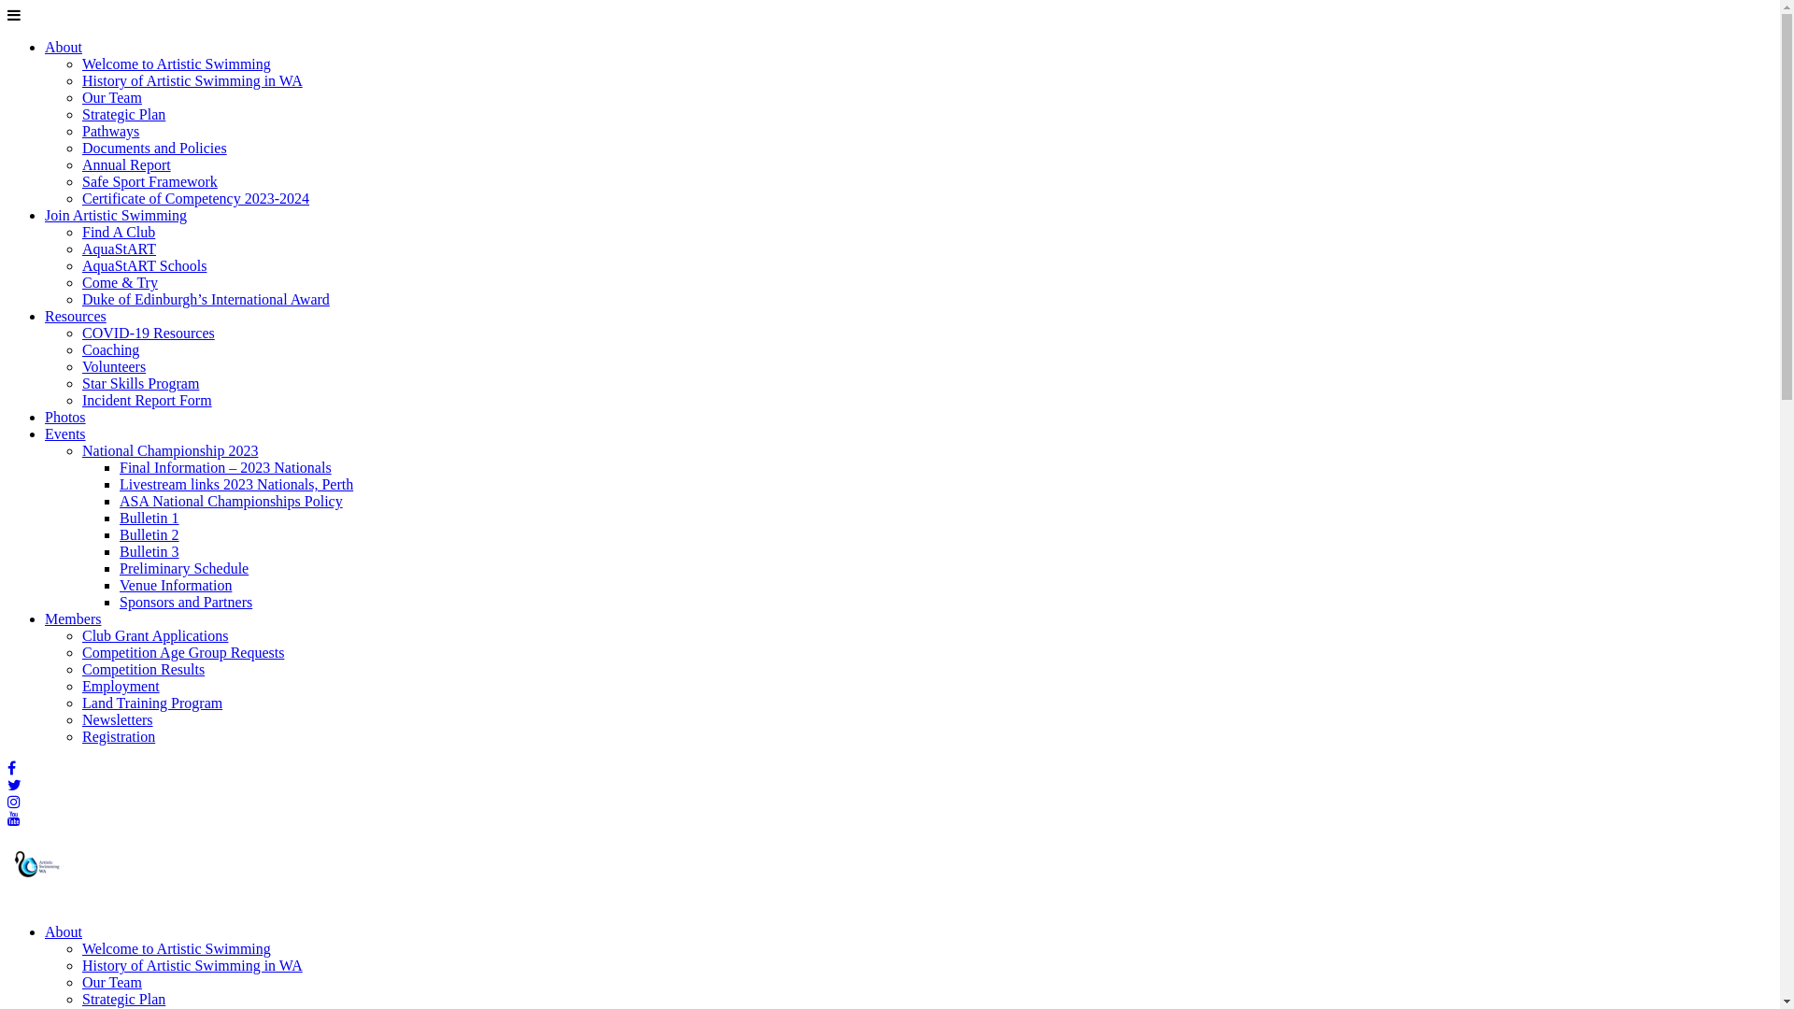 This screenshot has width=1794, height=1009. What do you see at coordinates (155, 148) in the screenshot?
I see `Documents and Policies` at bounding box center [155, 148].